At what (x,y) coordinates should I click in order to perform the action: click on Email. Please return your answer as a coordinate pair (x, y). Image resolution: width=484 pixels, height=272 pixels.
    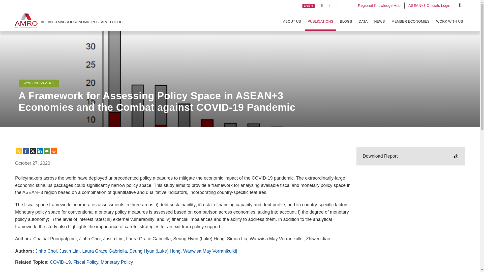
    Looking at the image, I should click on (47, 151).